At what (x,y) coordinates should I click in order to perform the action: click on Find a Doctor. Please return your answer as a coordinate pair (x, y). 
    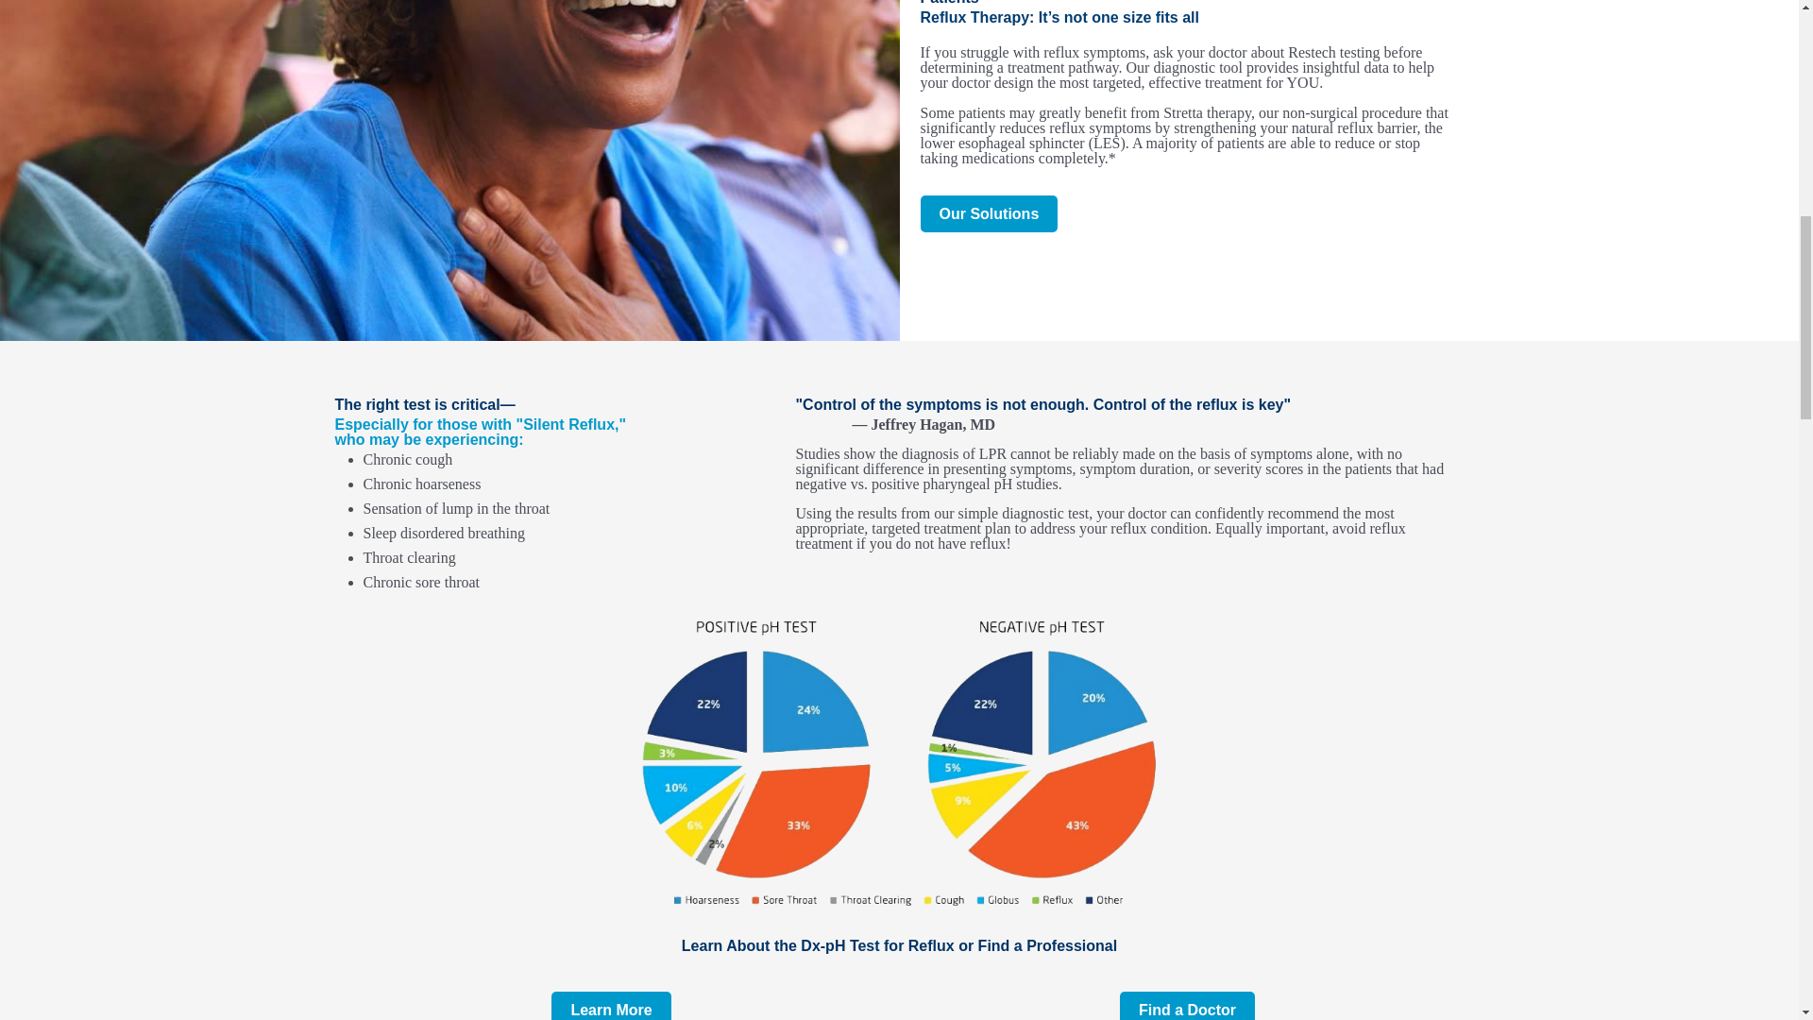
    Looking at the image, I should click on (1187, 1005).